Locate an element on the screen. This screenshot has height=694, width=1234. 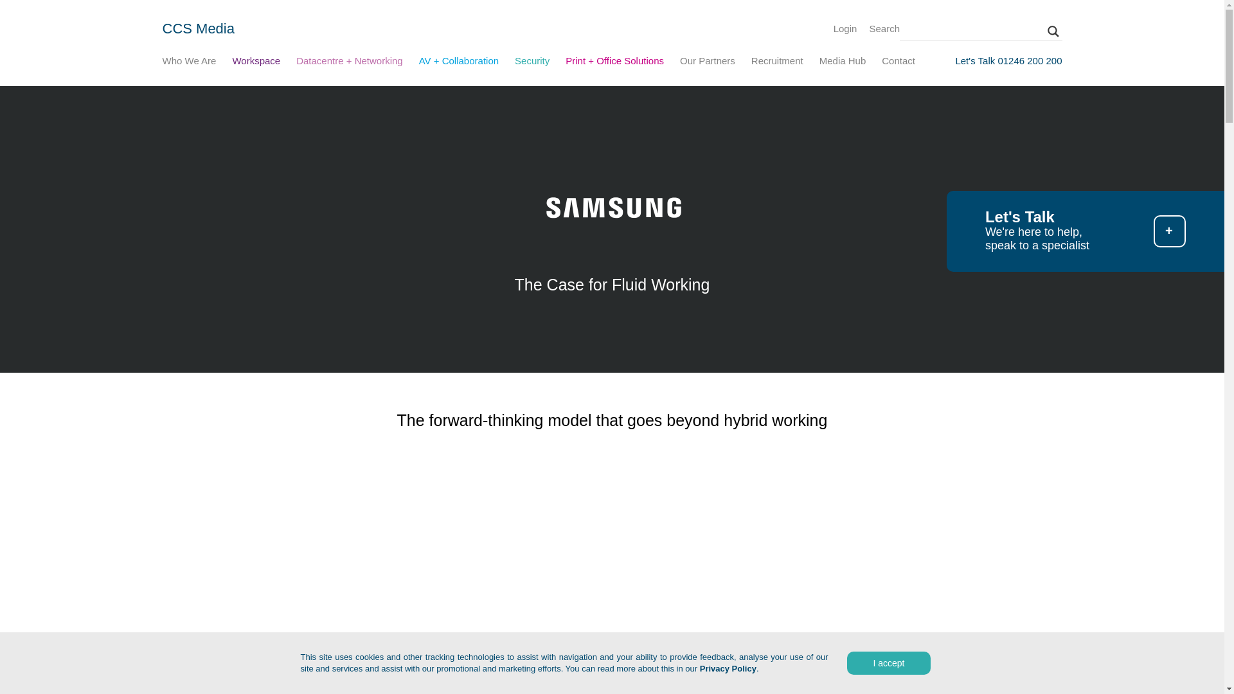
Media Hub is located at coordinates (842, 62).